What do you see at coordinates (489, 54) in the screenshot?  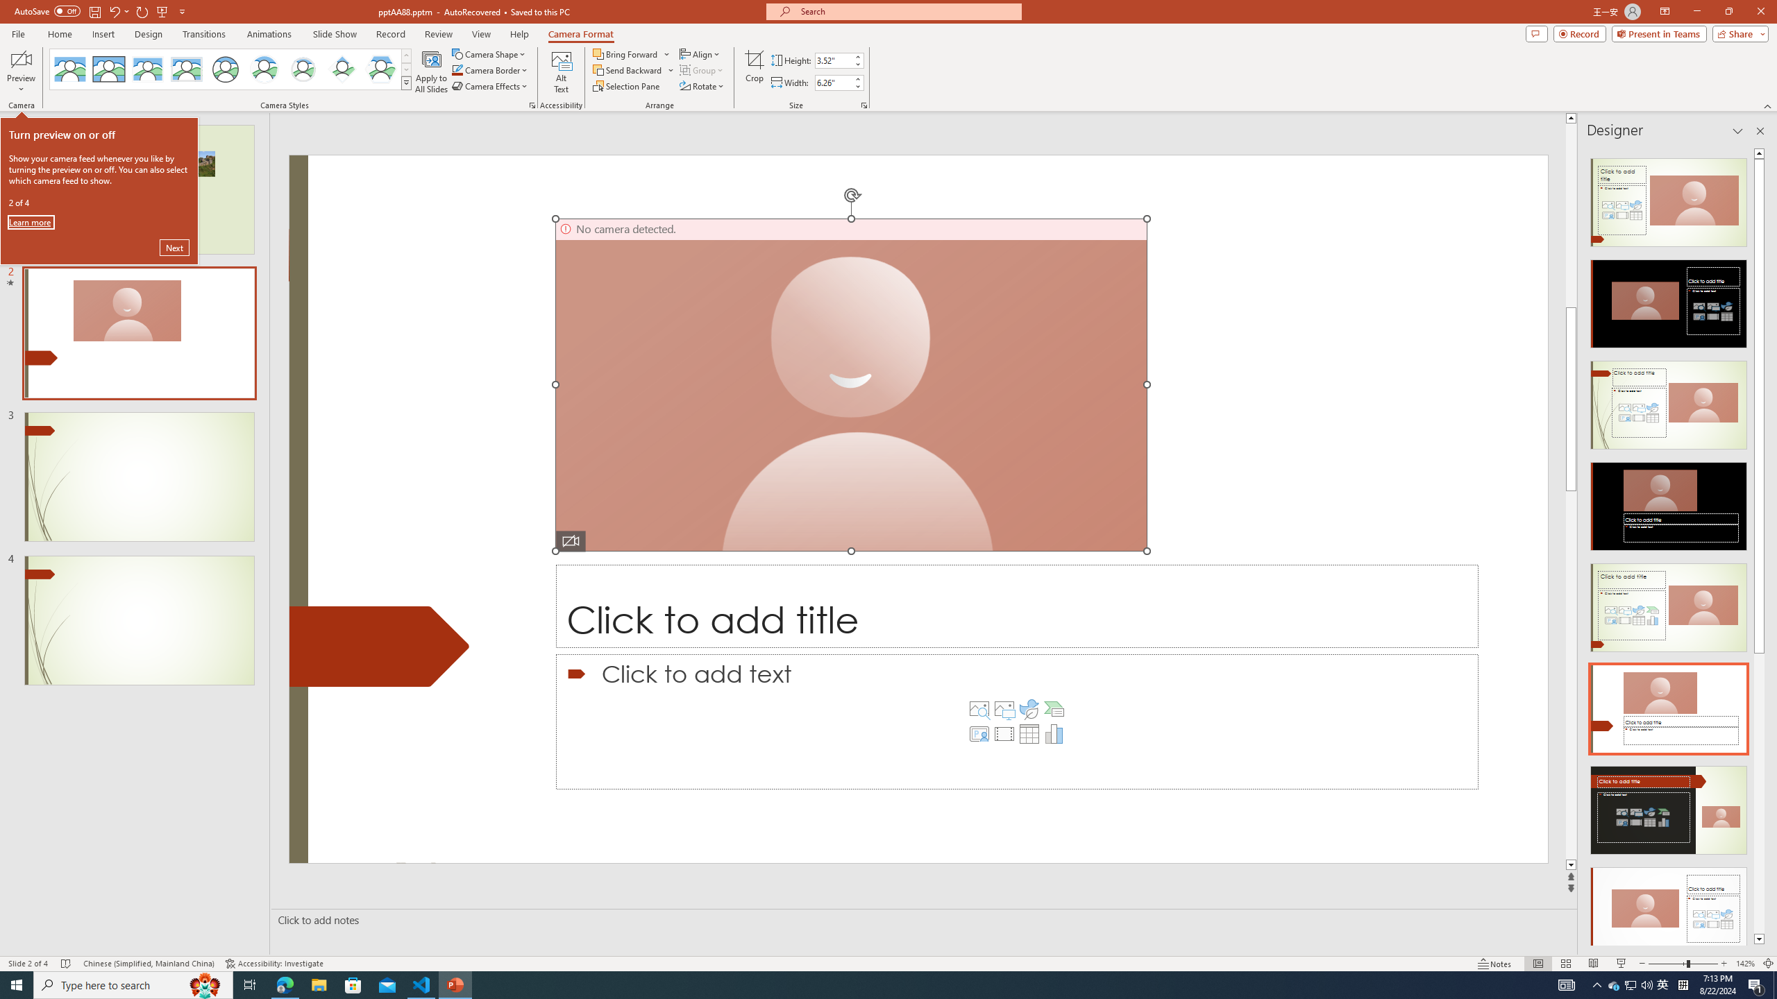 I see `Camera Shape` at bounding box center [489, 54].